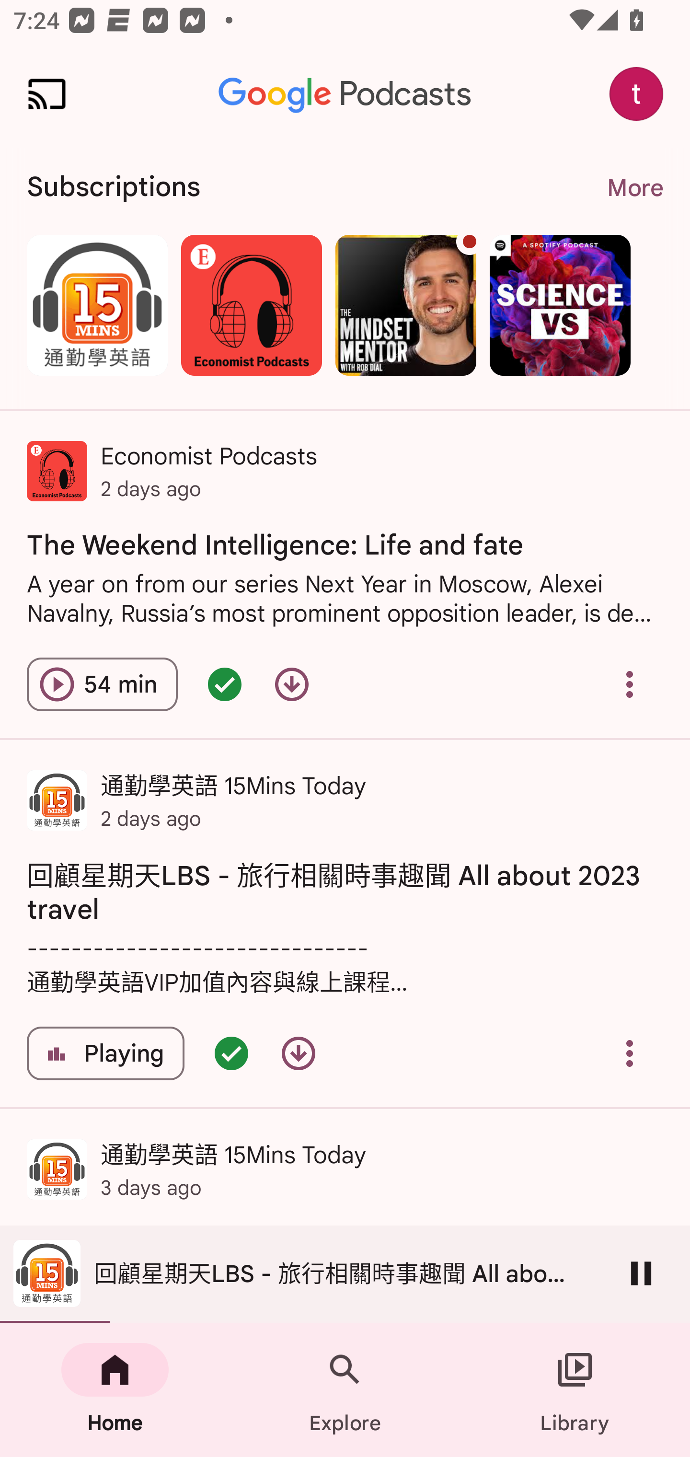 The height and width of the screenshot is (1457, 690). Describe the element at coordinates (641, 1273) in the screenshot. I see `Pause` at that location.